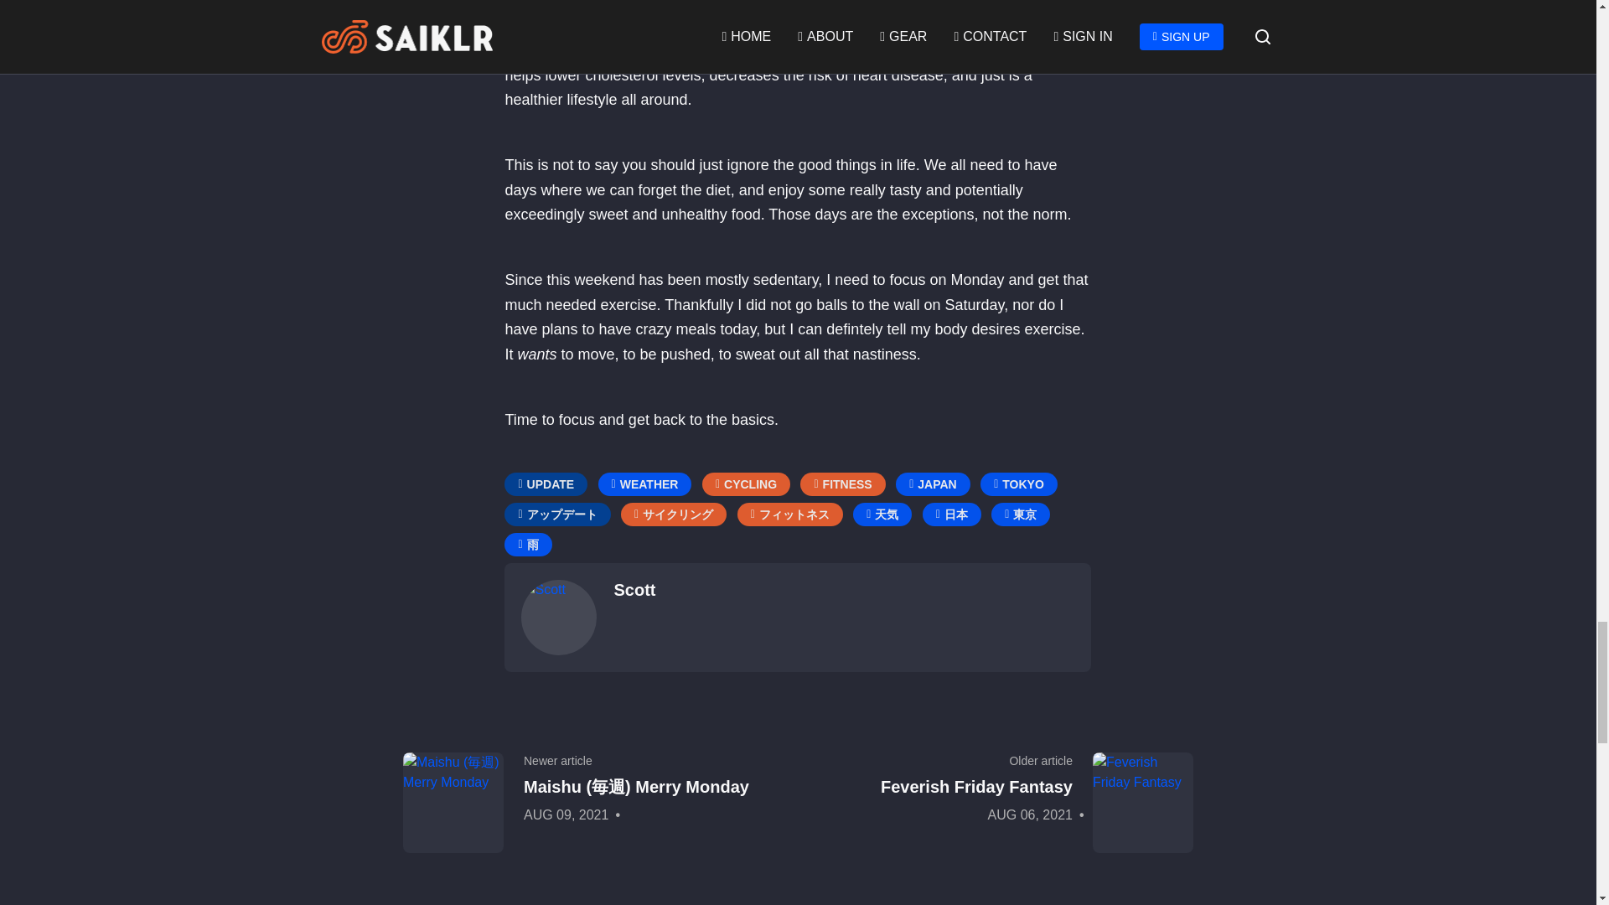 This screenshot has width=1609, height=905. Describe the element at coordinates (1018, 484) in the screenshot. I see `TOKYO` at that location.